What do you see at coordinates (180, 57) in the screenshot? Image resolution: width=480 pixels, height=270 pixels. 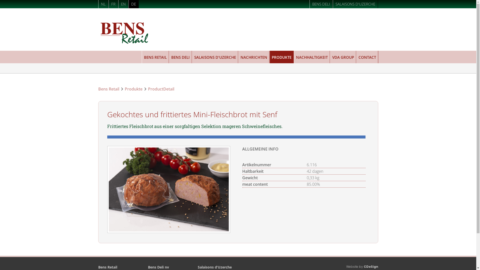 I see `BENS DELI` at bounding box center [180, 57].